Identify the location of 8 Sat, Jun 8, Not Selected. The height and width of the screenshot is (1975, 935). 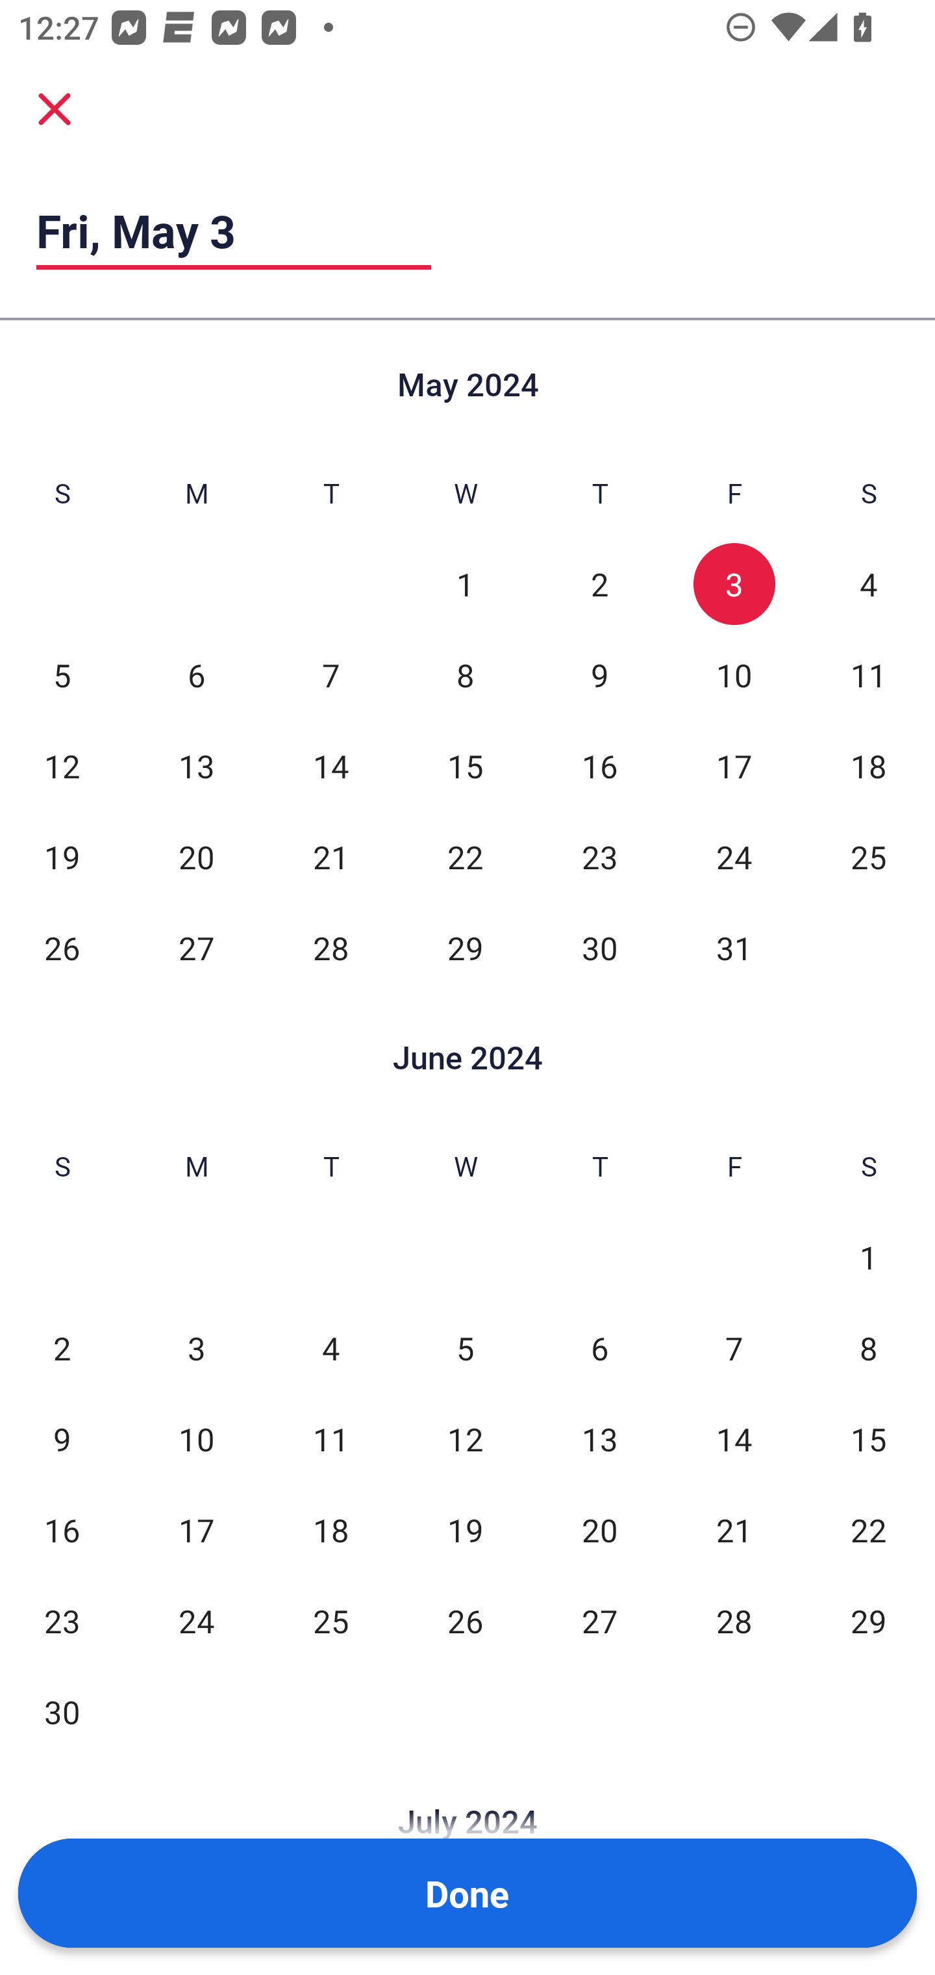
(869, 1349).